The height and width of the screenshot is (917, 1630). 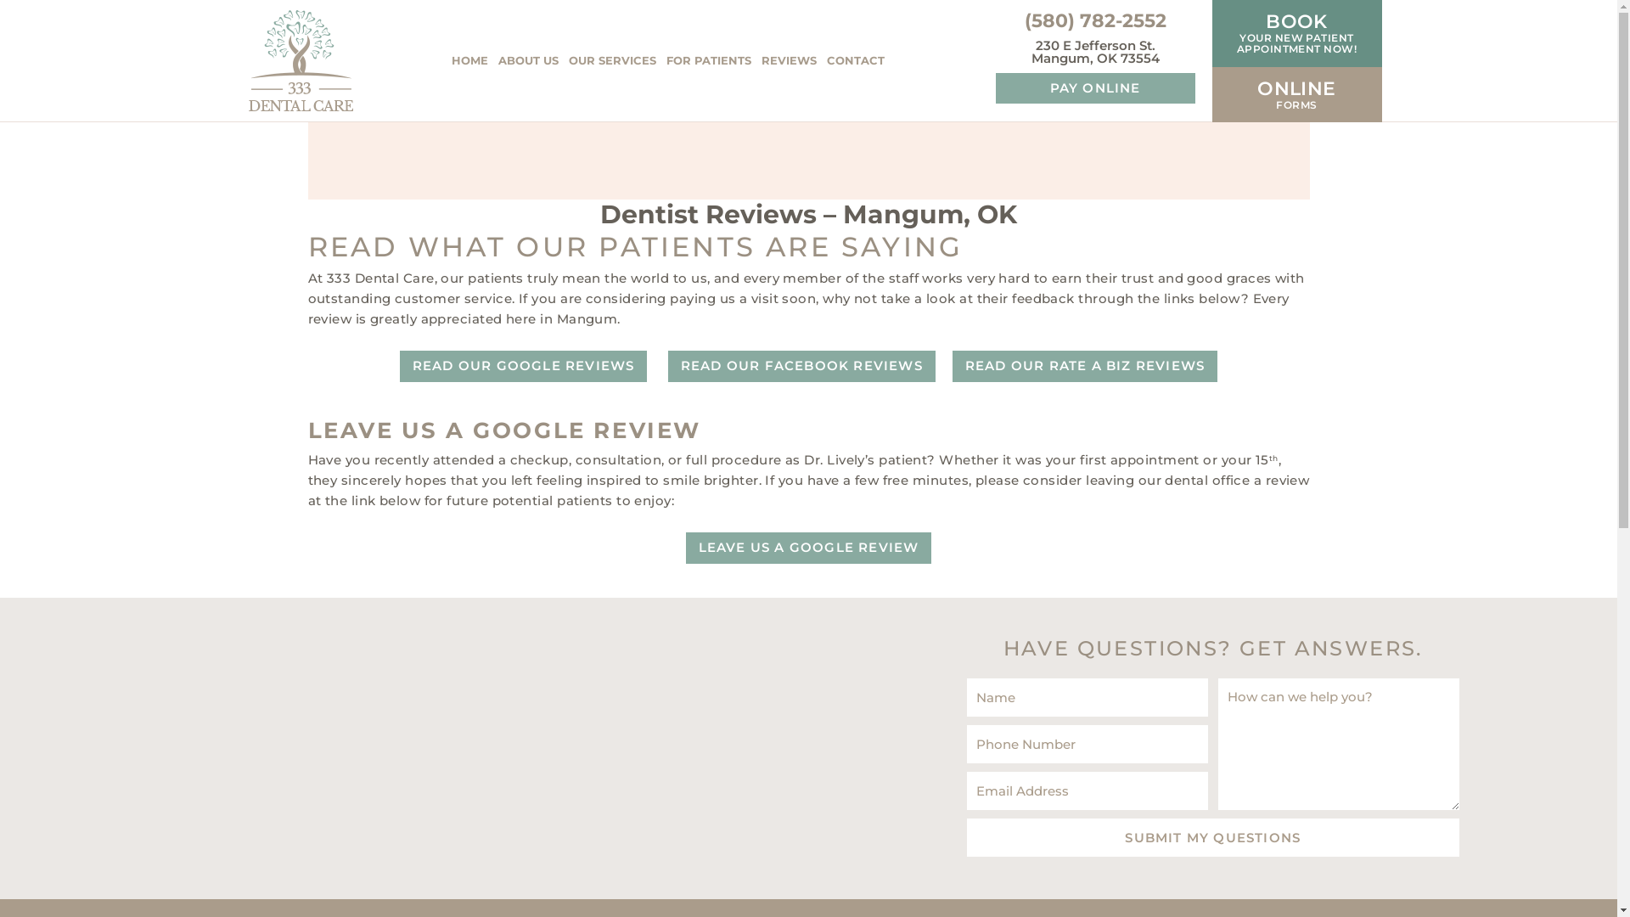 What do you see at coordinates (613, 61) in the screenshot?
I see `OUR SERVICES` at bounding box center [613, 61].